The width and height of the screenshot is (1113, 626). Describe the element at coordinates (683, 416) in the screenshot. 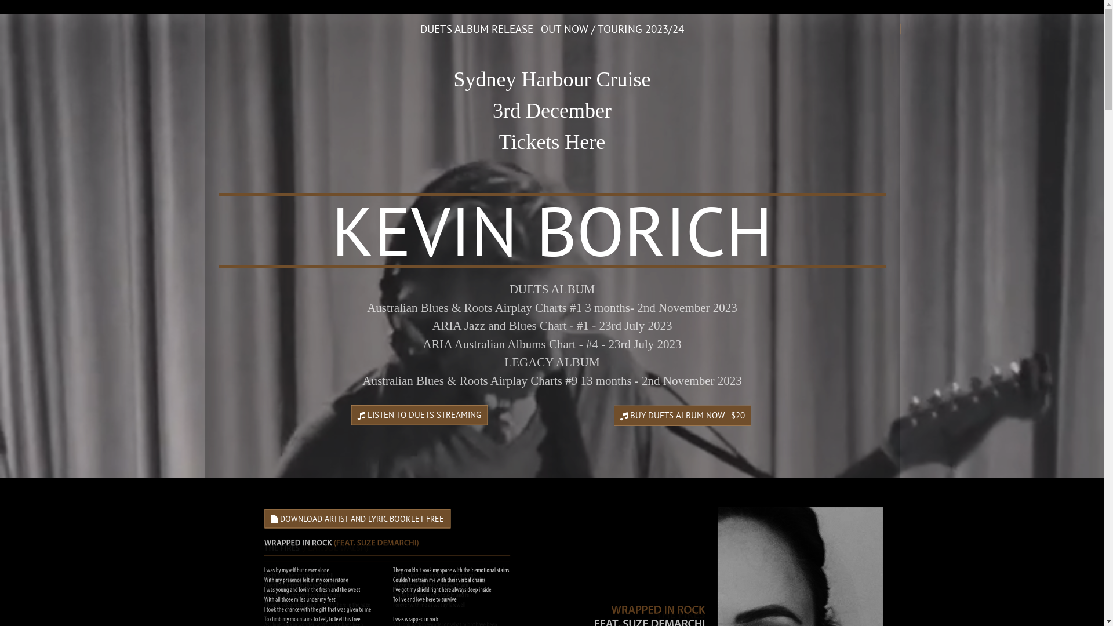

I see `BUY DUETS ALBUM NOW - $20` at that location.